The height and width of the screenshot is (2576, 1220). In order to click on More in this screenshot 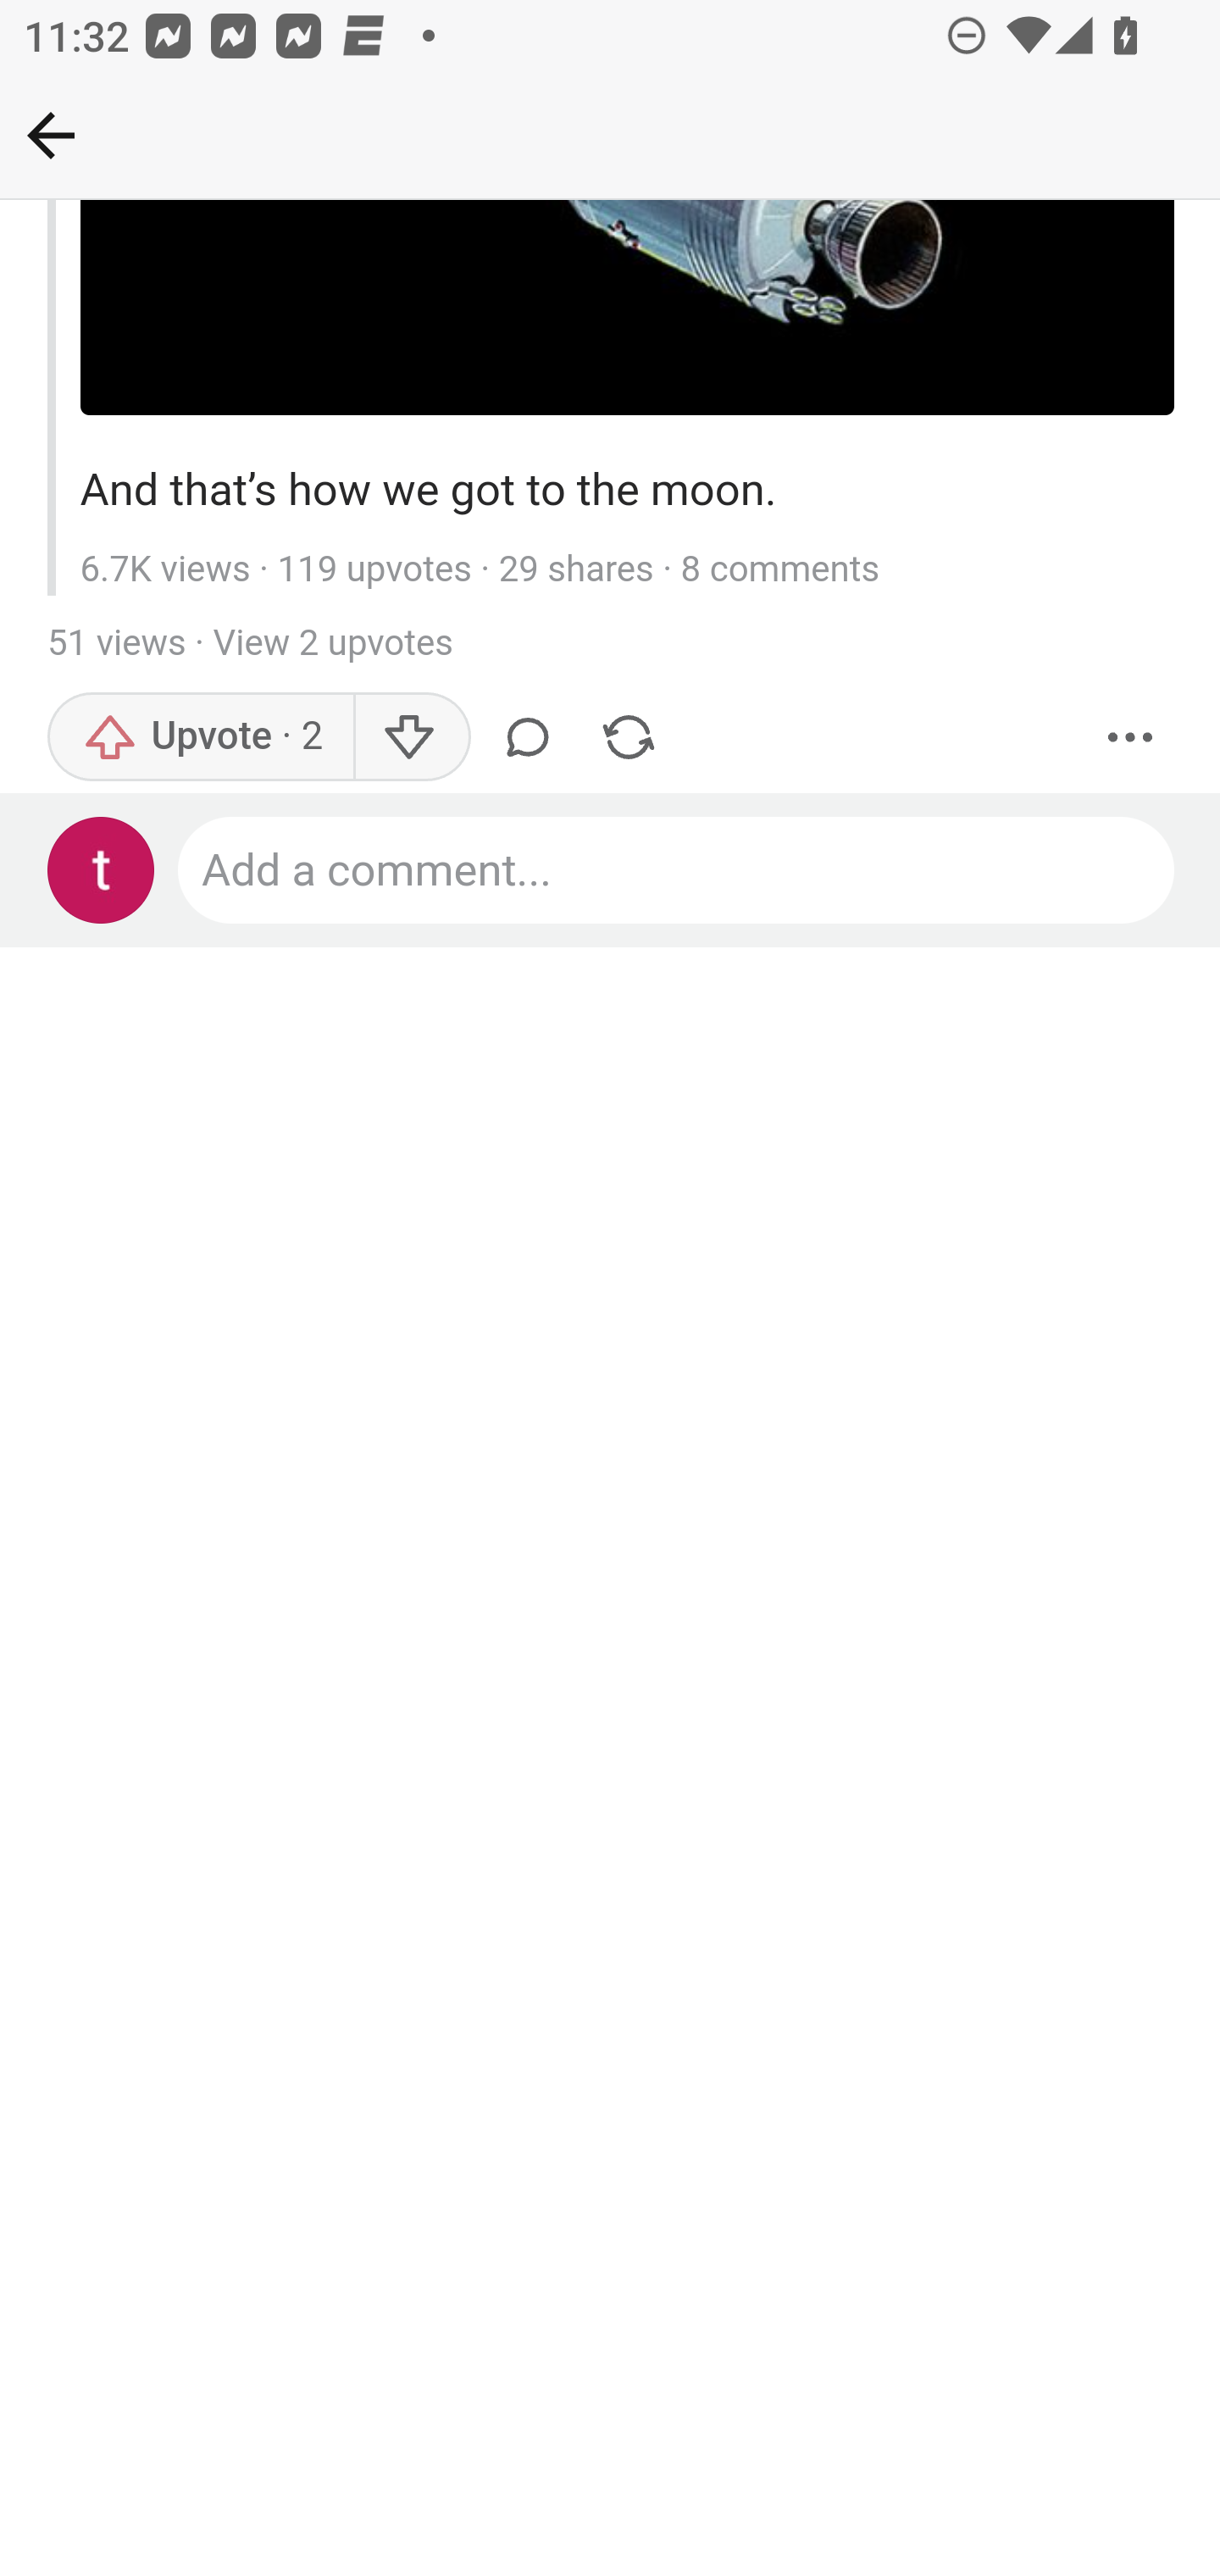, I will do `click(1131, 741)`.